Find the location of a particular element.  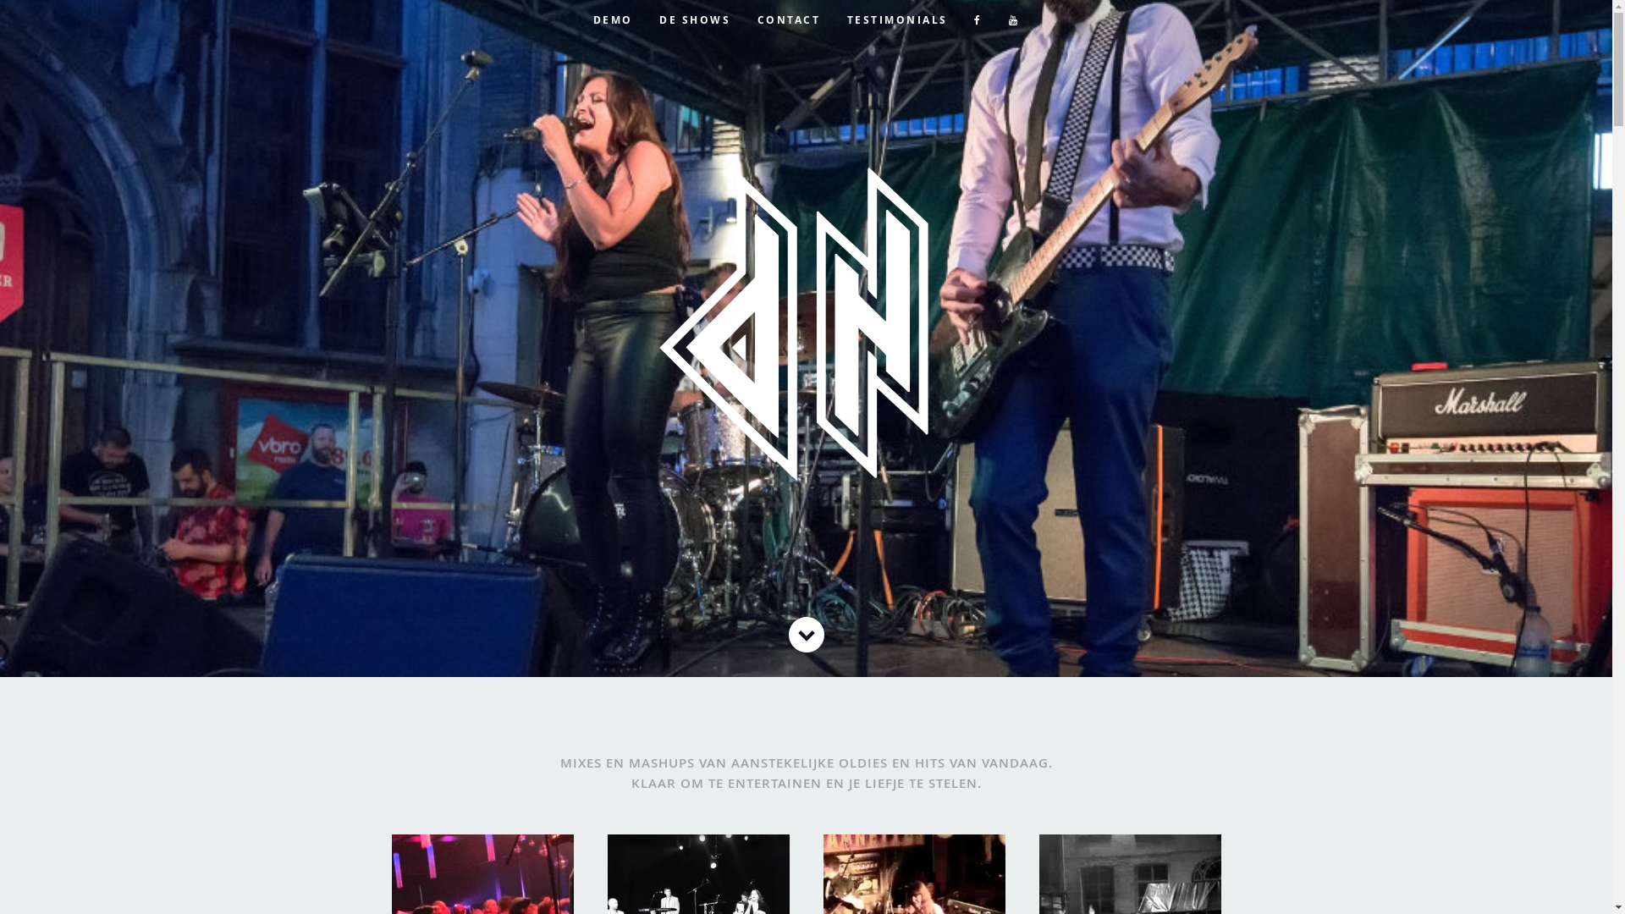

DE SHOWS is located at coordinates (695, 20).